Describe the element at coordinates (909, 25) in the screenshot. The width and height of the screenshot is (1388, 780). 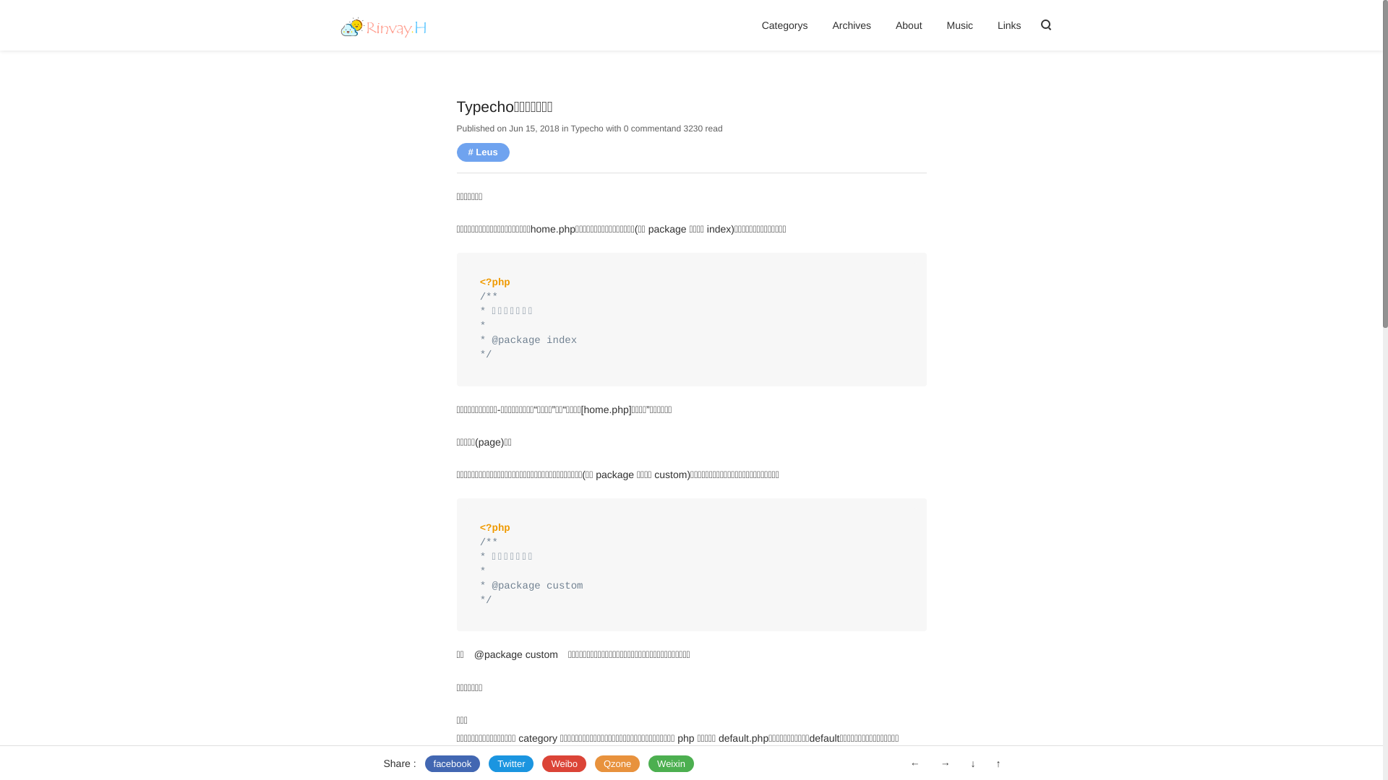
I see `About` at that location.